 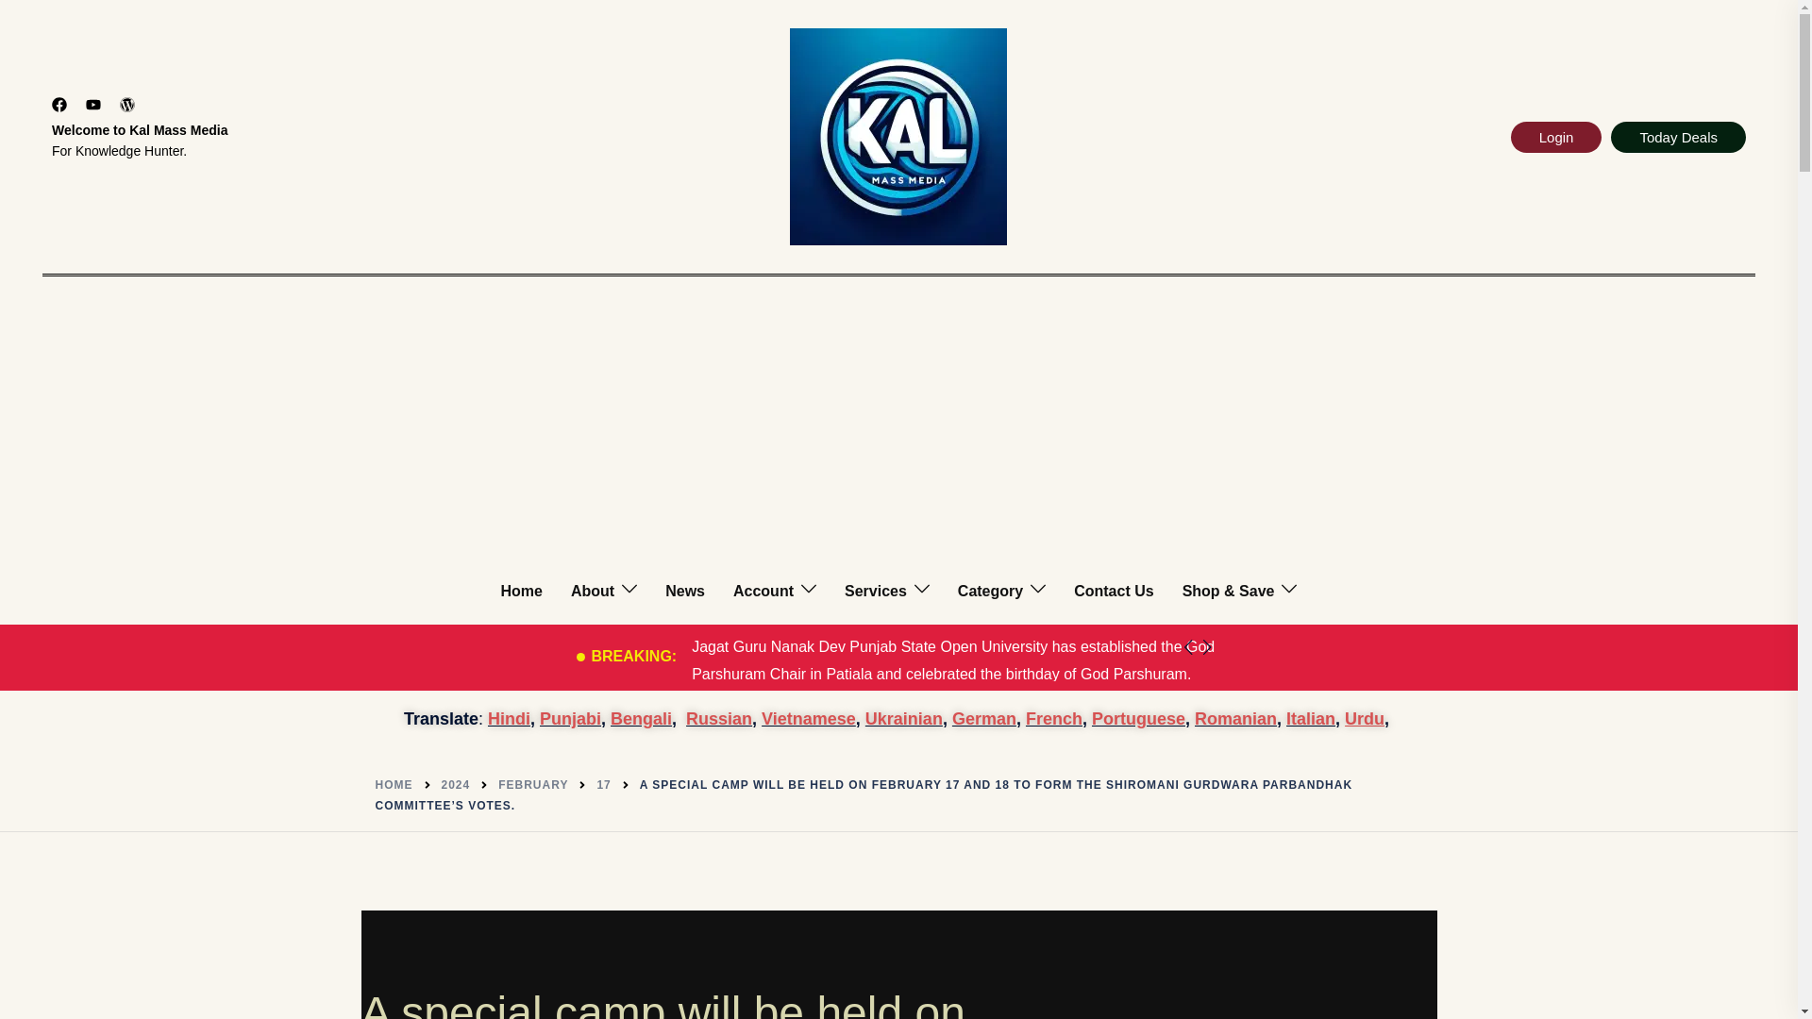 I want to click on Home, so click(x=521, y=592).